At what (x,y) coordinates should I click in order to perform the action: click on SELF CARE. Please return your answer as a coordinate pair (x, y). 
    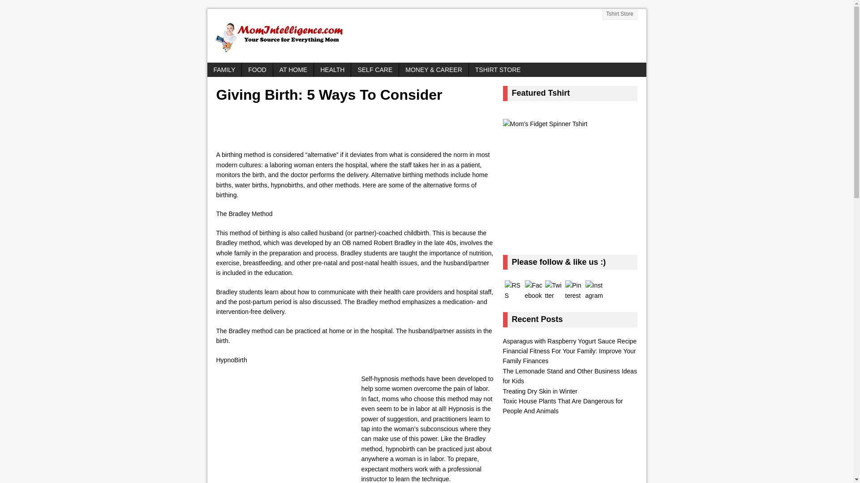
    Looking at the image, I should click on (374, 70).